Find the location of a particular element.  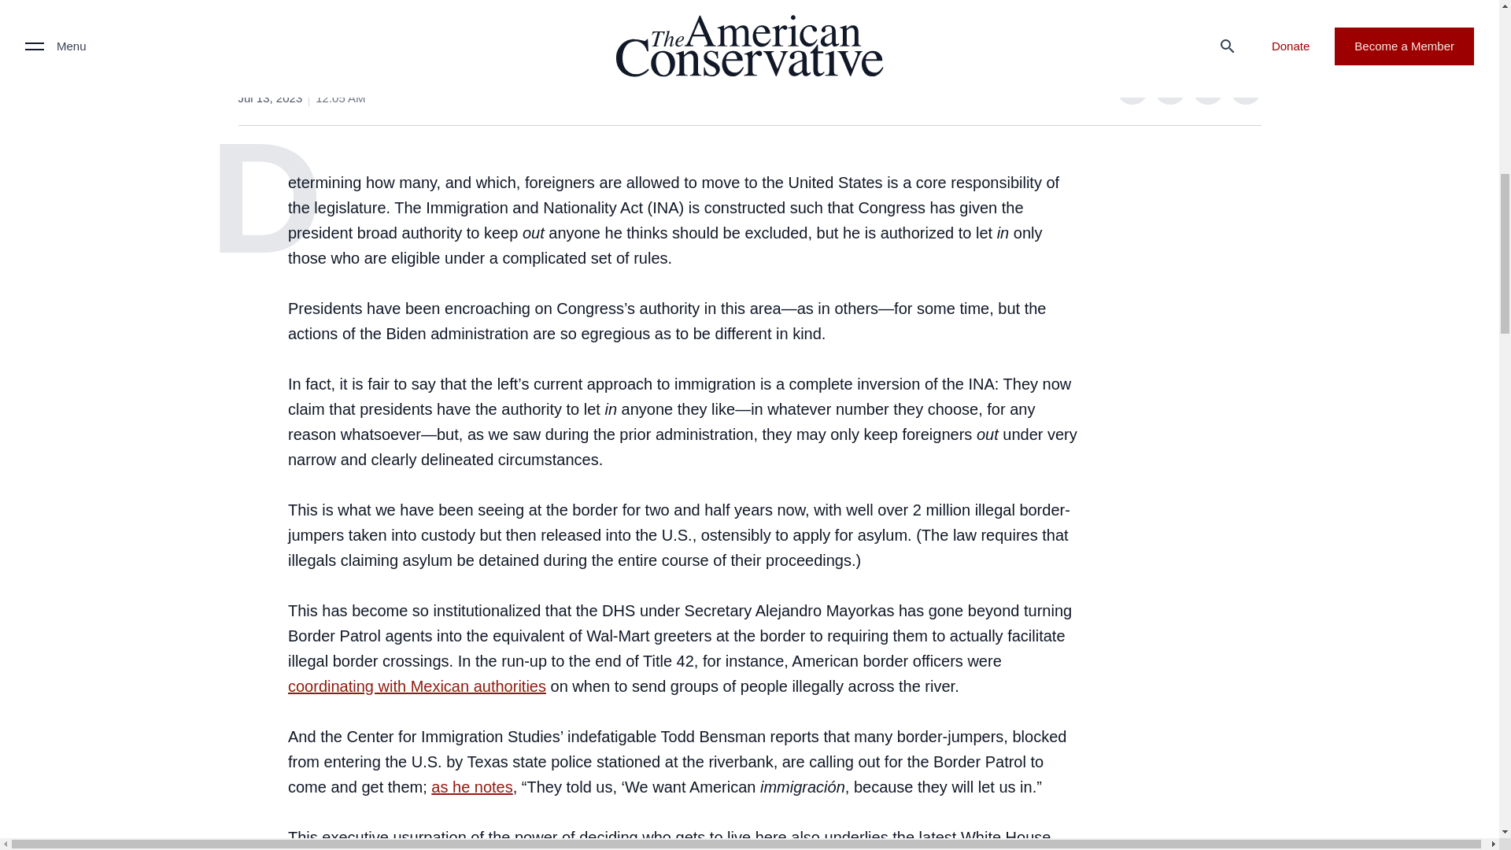

Mark Krikorian is located at coordinates (279, 79).